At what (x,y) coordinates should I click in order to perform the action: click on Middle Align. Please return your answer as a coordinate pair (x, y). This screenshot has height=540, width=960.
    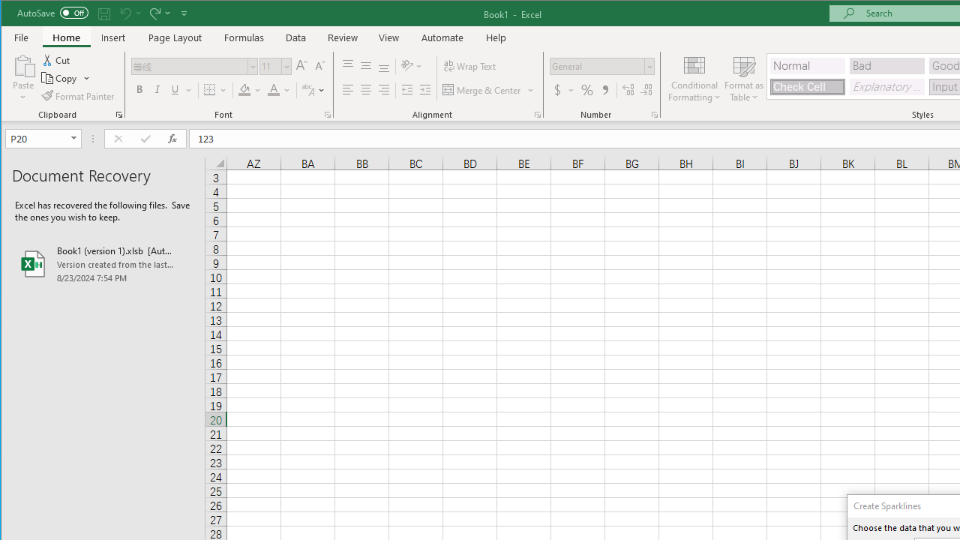
    Looking at the image, I should click on (366, 66).